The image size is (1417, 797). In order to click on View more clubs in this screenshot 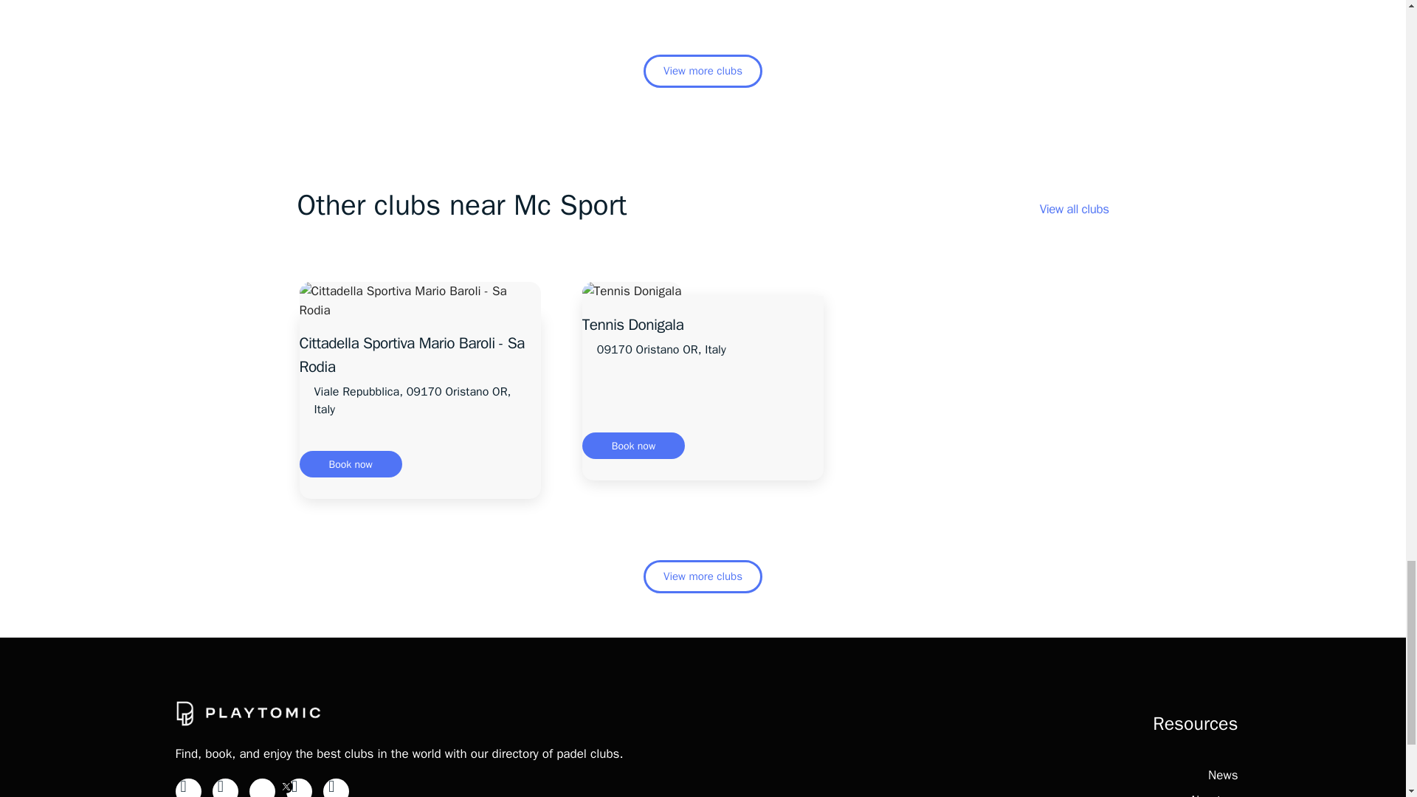, I will do `click(703, 576)`.